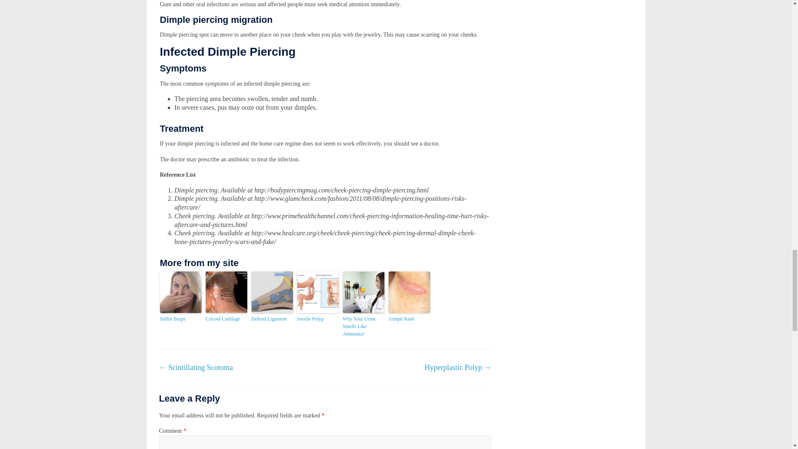 The height and width of the screenshot is (449, 798). What do you see at coordinates (318, 319) in the screenshot?
I see `Sessile Polyp` at bounding box center [318, 319].